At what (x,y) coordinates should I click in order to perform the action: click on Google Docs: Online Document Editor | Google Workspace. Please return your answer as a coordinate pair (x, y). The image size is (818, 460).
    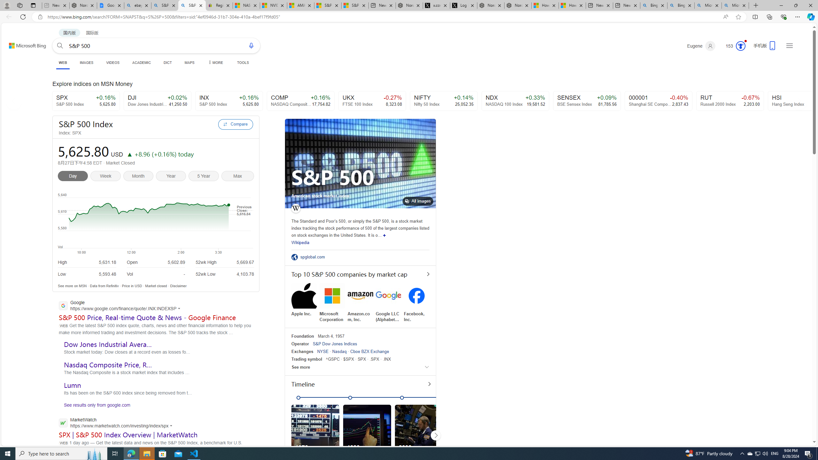
    Looking at the image, I should click on (110, 5).